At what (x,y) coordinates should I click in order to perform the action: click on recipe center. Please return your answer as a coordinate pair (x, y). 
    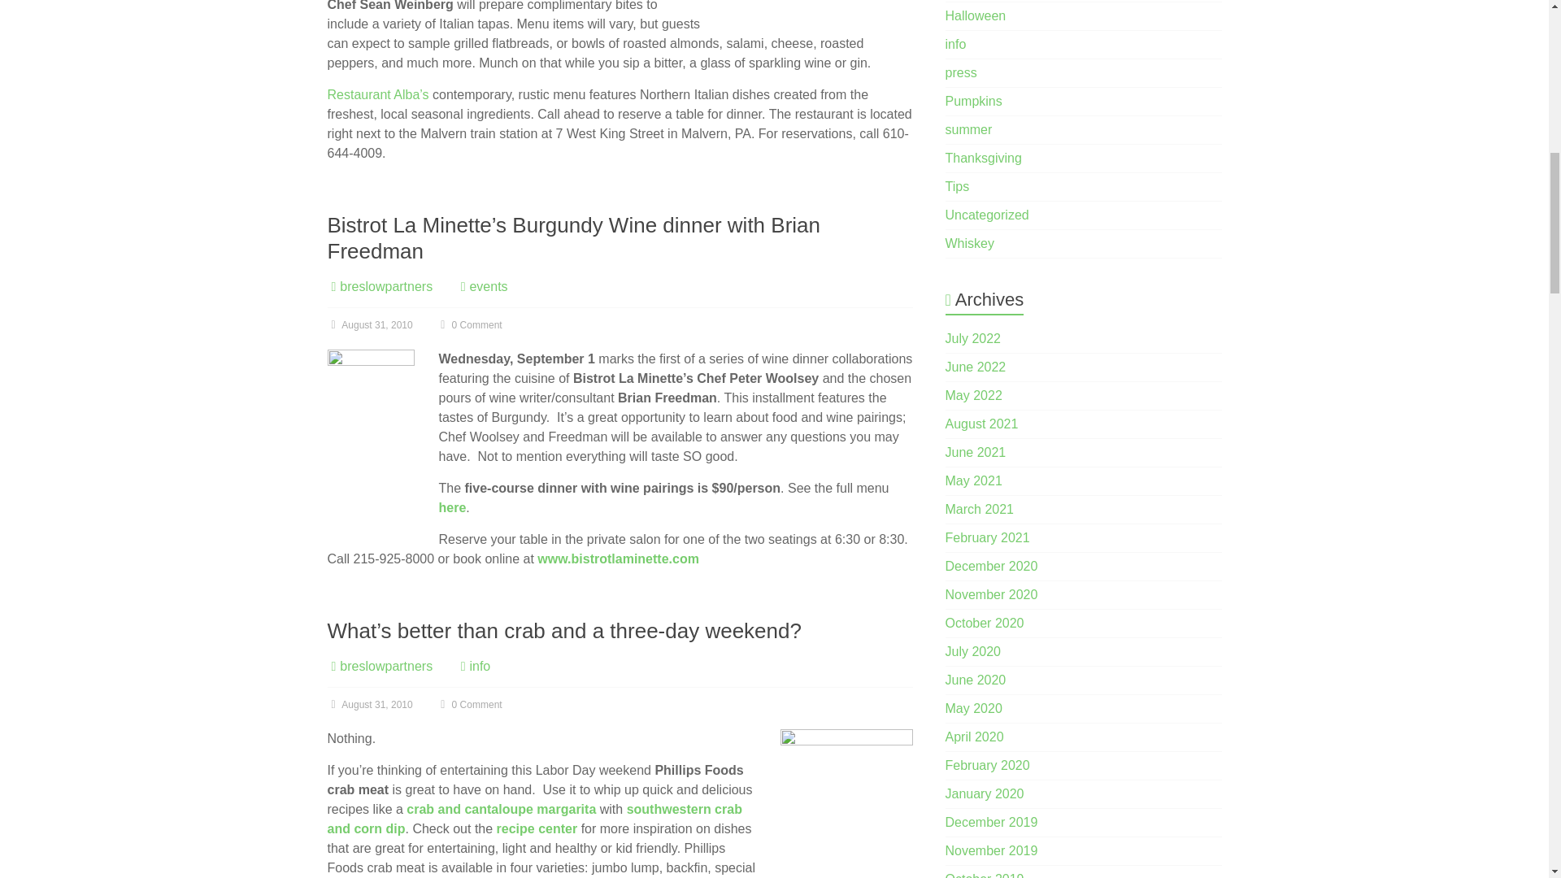
    Looking at the image, I should click on (537, 828).